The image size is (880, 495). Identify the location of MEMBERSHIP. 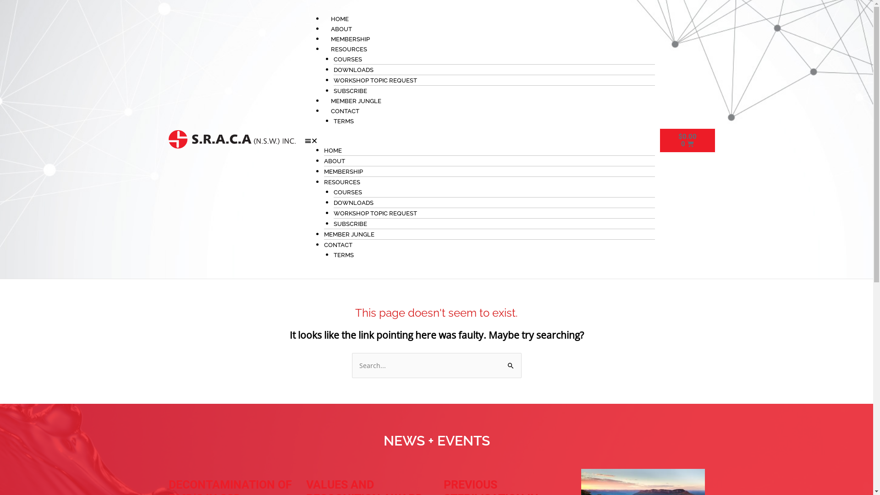
(350, 39).